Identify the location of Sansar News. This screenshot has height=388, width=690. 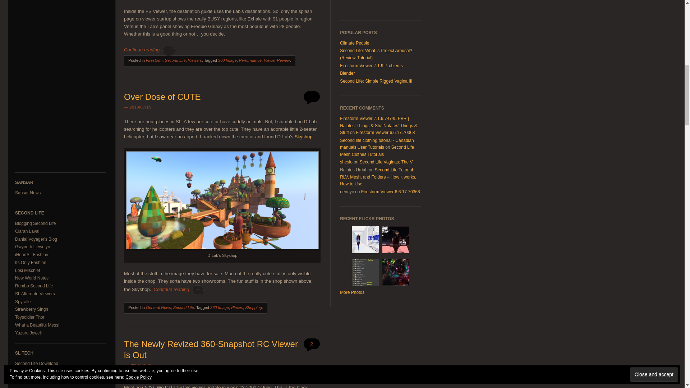
(28, 193).